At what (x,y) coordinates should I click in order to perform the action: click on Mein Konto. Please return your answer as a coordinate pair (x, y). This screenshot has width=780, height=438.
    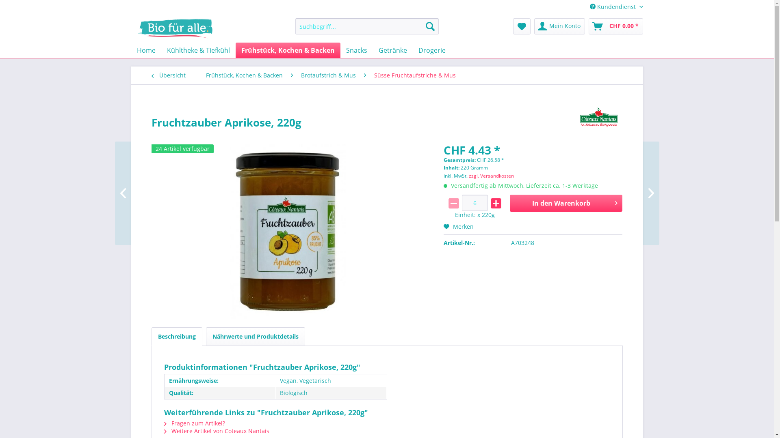
    Looking at the image, I should click on (559, 26).